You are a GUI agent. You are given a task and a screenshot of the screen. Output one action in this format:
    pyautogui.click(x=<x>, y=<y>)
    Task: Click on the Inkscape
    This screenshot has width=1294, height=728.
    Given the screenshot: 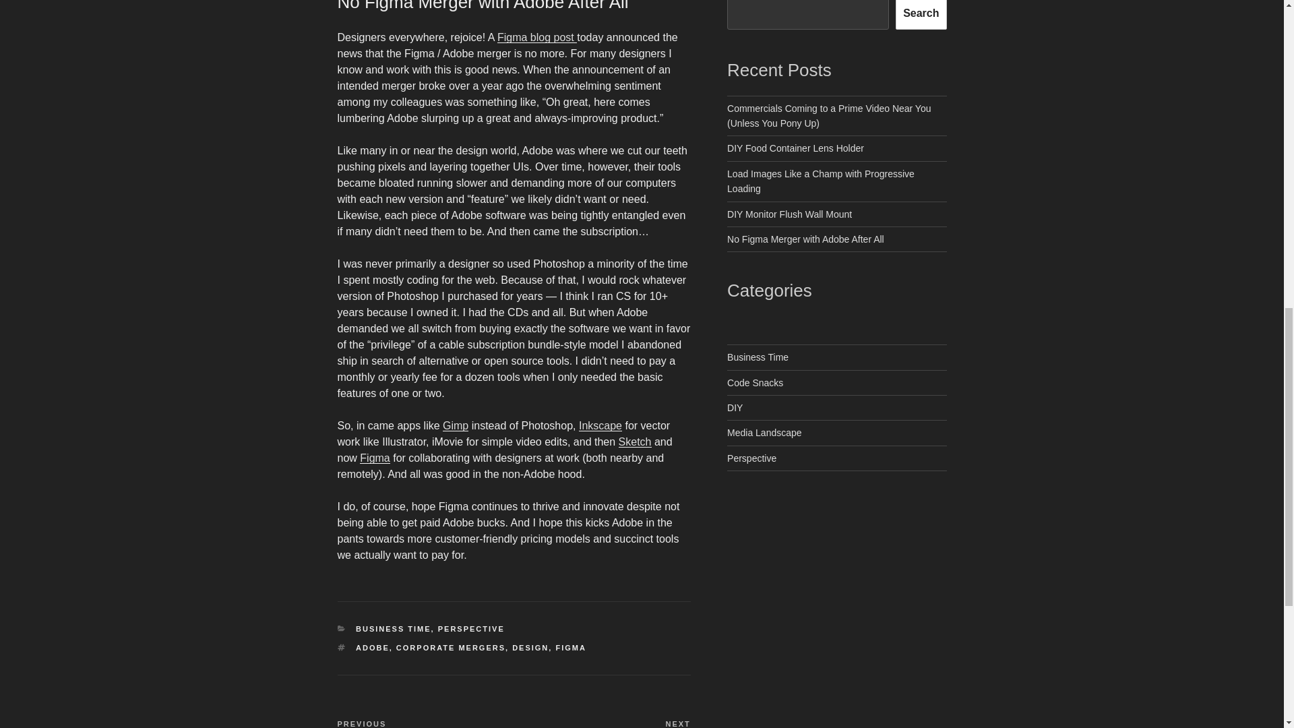 What is the action you would take?
    pyautogui.click(x=600, y=426)
    